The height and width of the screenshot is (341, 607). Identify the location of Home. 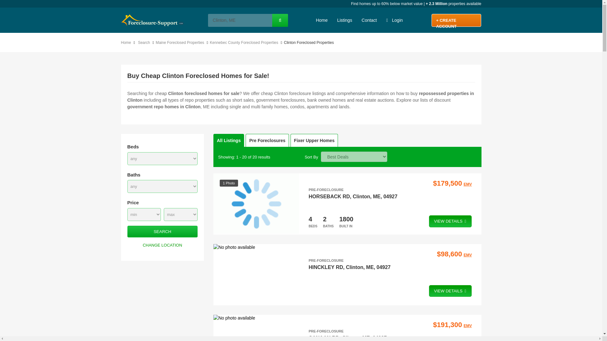
(127, 42).